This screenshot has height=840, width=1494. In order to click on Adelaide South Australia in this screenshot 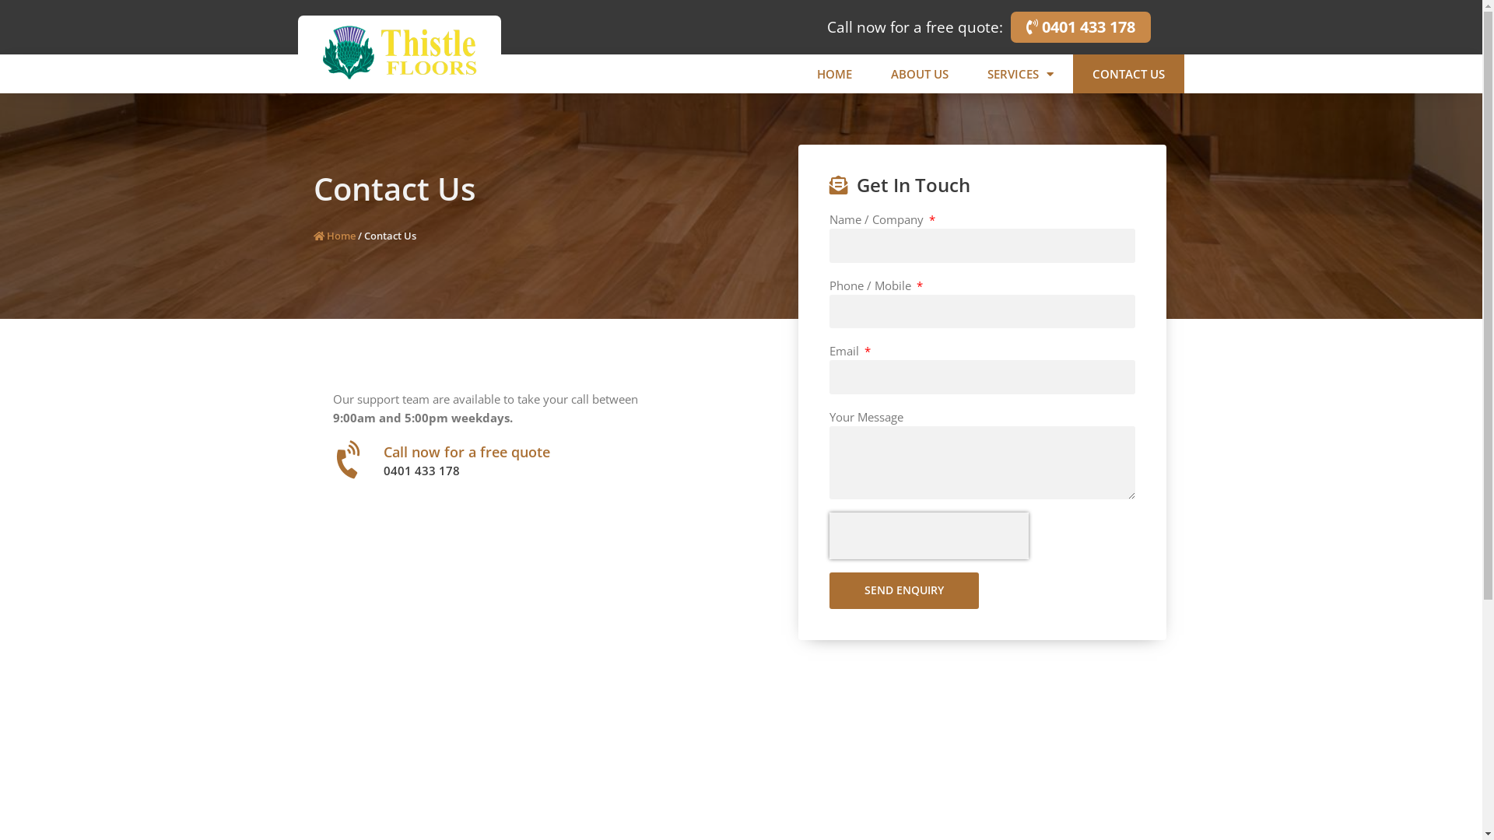, I will do `click(741, 688)`.